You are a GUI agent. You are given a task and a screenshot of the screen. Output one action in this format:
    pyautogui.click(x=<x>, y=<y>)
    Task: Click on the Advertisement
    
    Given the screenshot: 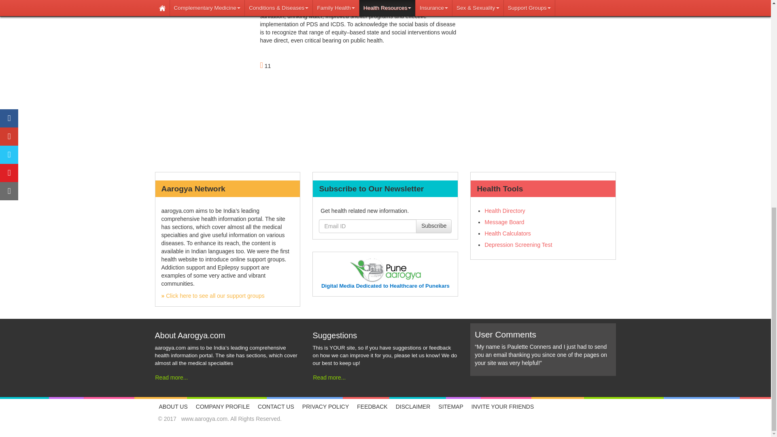 What is the action you would take?
    pyautogui.click(x=543, y=47)
    